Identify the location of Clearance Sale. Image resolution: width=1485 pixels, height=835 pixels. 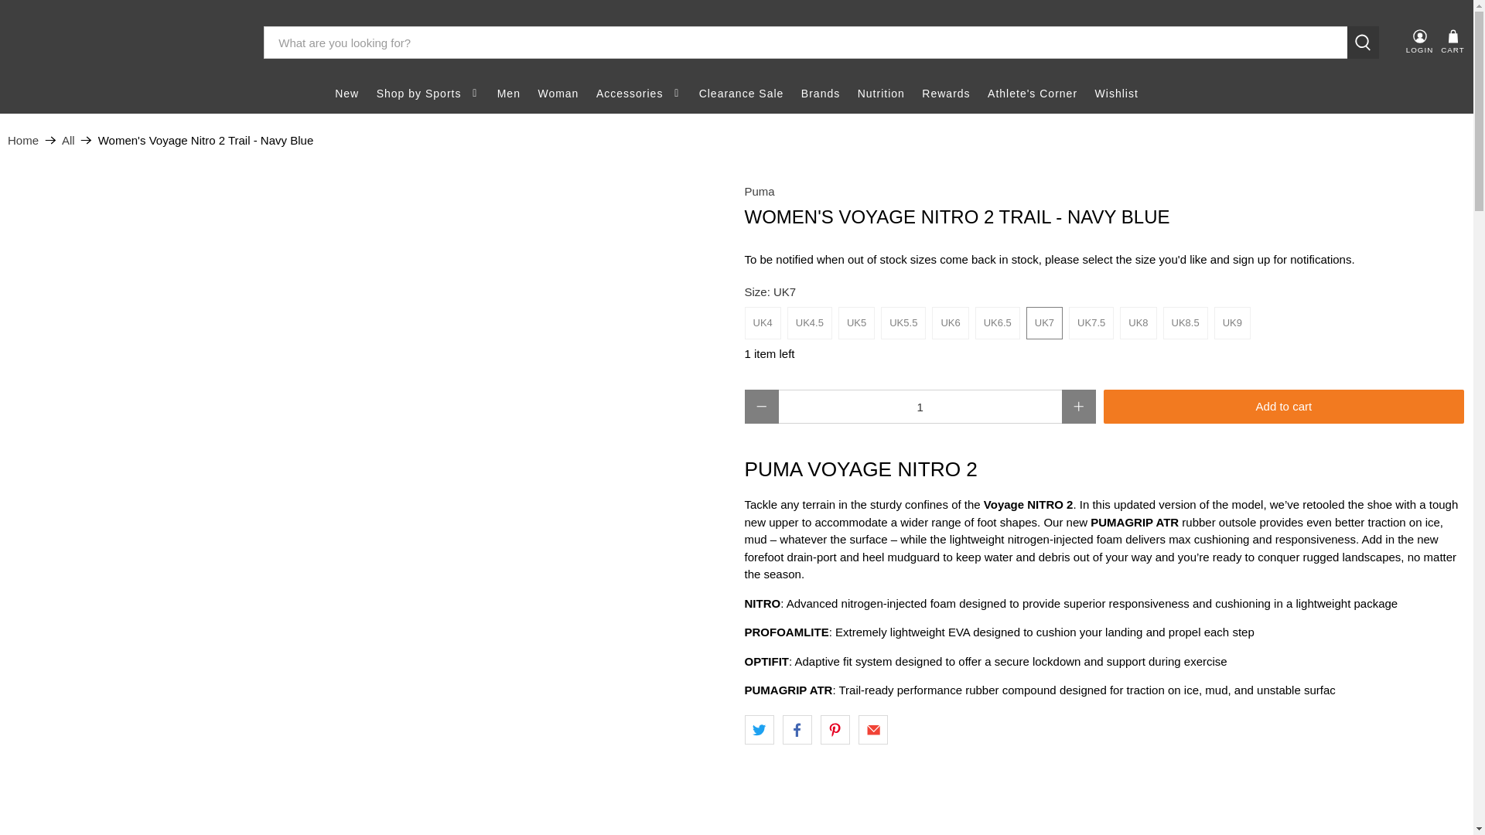
(741, 94).